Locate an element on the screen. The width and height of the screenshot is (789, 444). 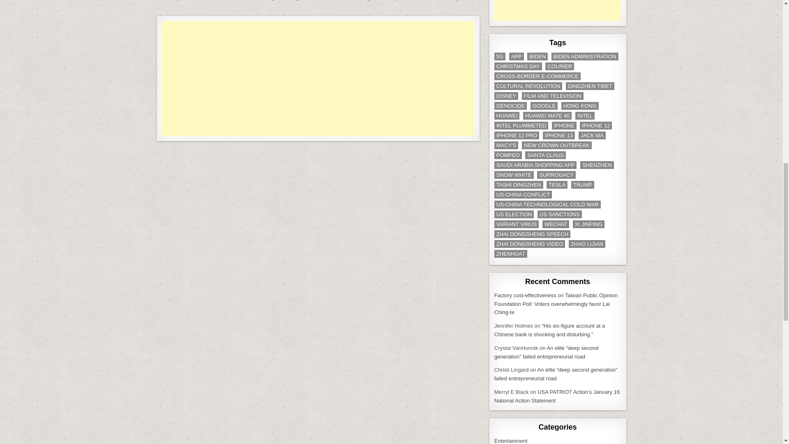
BIDEN is located at coordinates (537, 56).